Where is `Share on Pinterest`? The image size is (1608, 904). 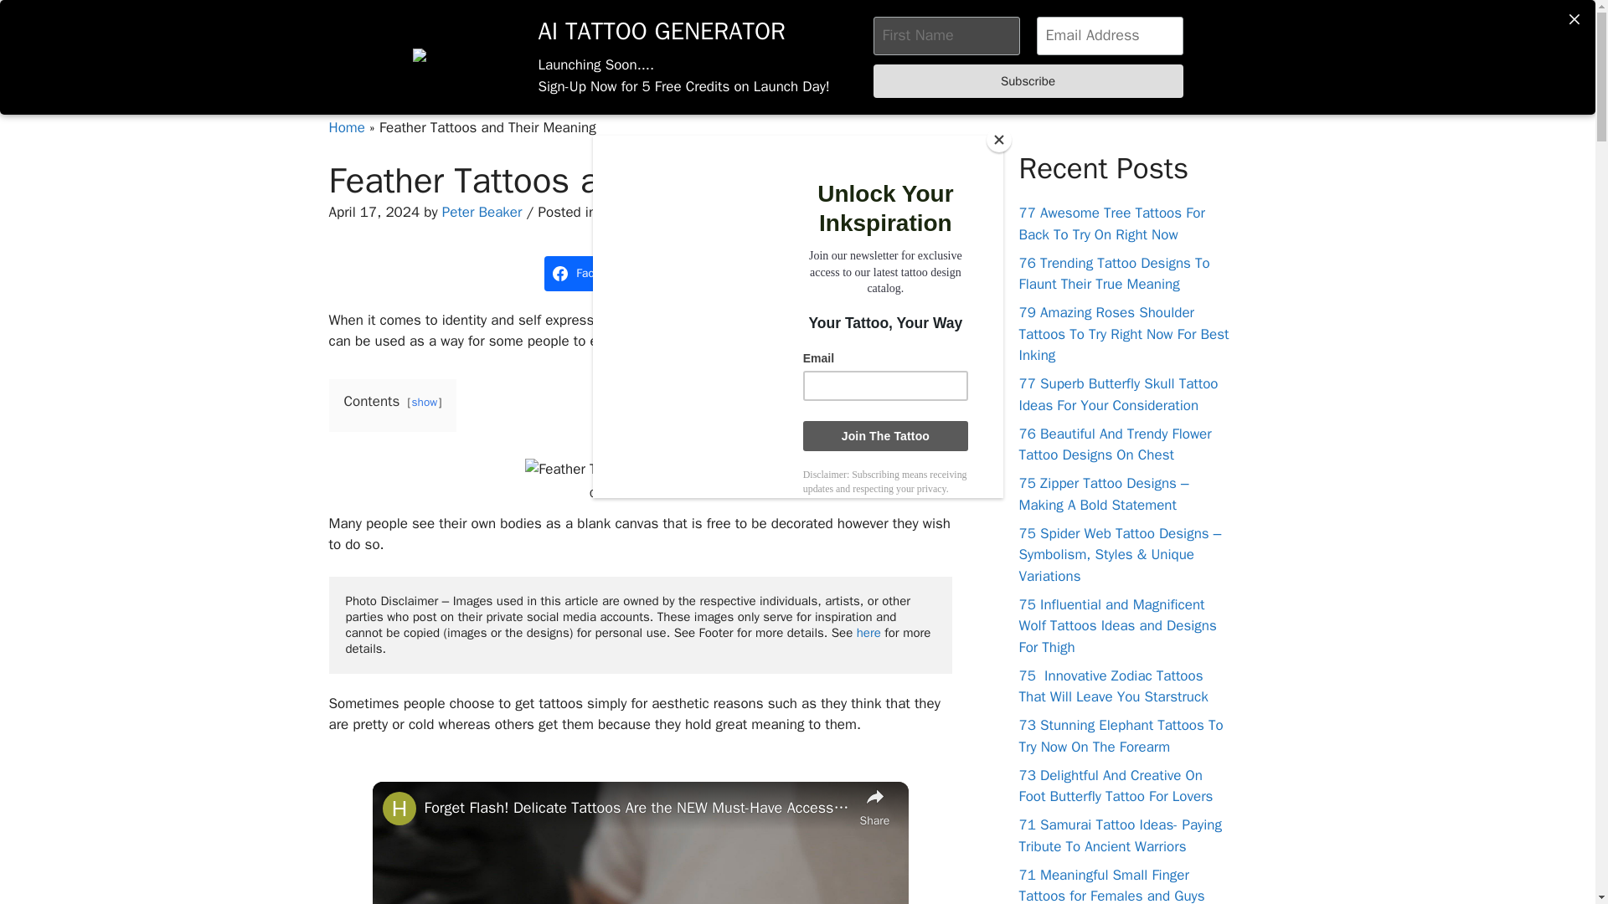
Share on Pinterest is located at coordinates (687, 273).